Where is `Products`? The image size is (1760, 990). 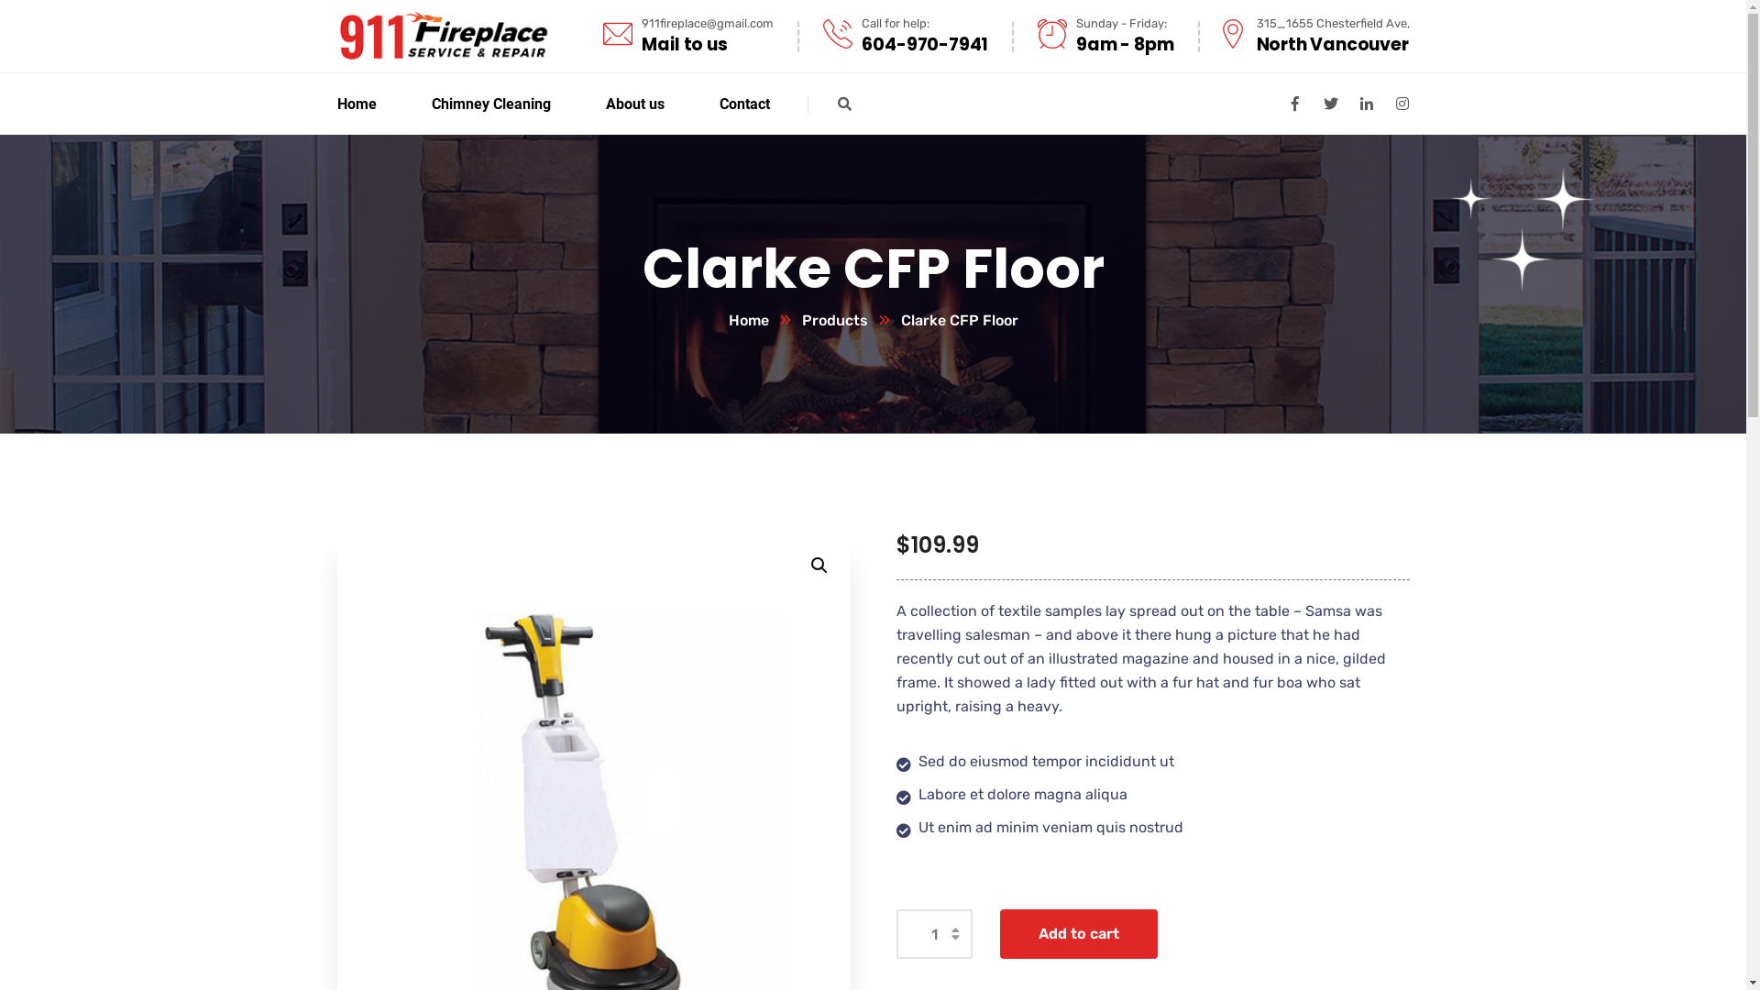 Products is located at coordinates (851, 321).